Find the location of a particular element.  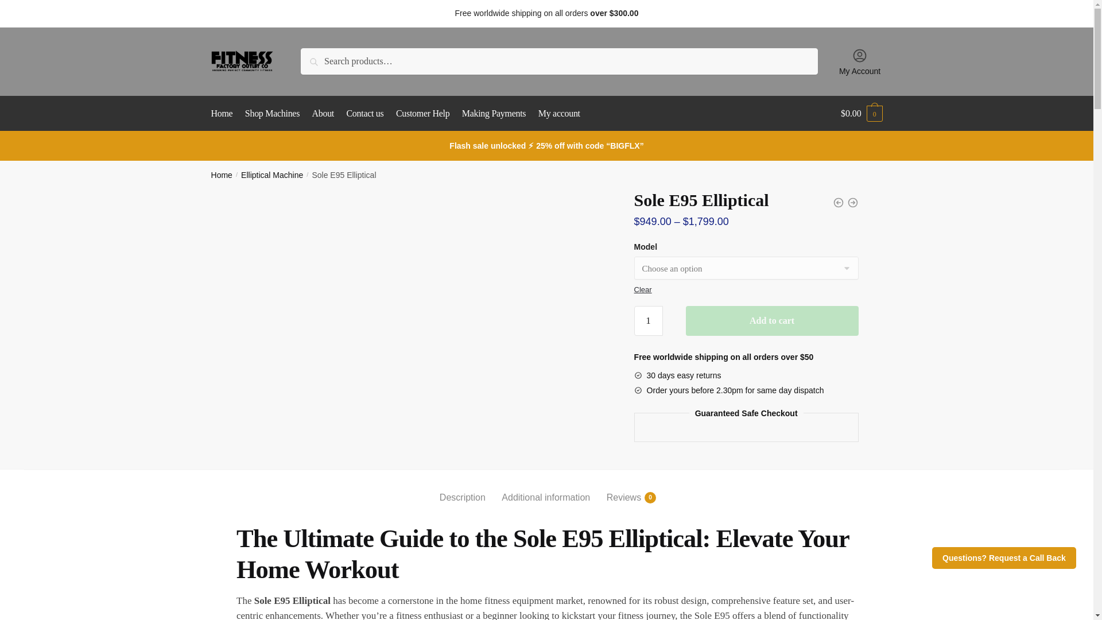

Shop Machines is located at coordinates (272, 114).